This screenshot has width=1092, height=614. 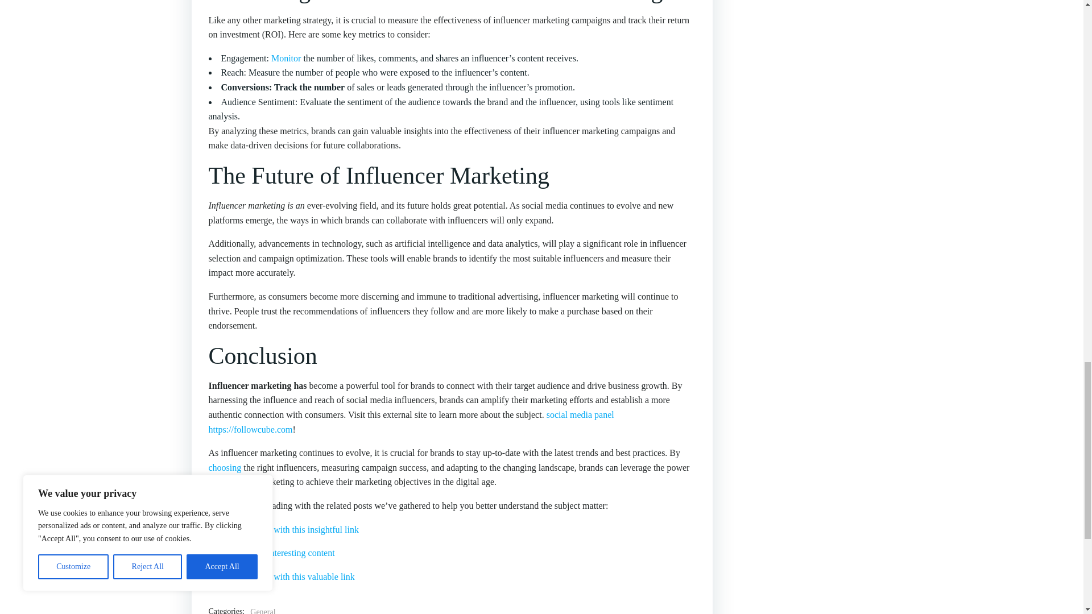 What do you see at coordinates (286, 58) in the screenshot?
I see `Monitor` at bounding box center [286, 58].